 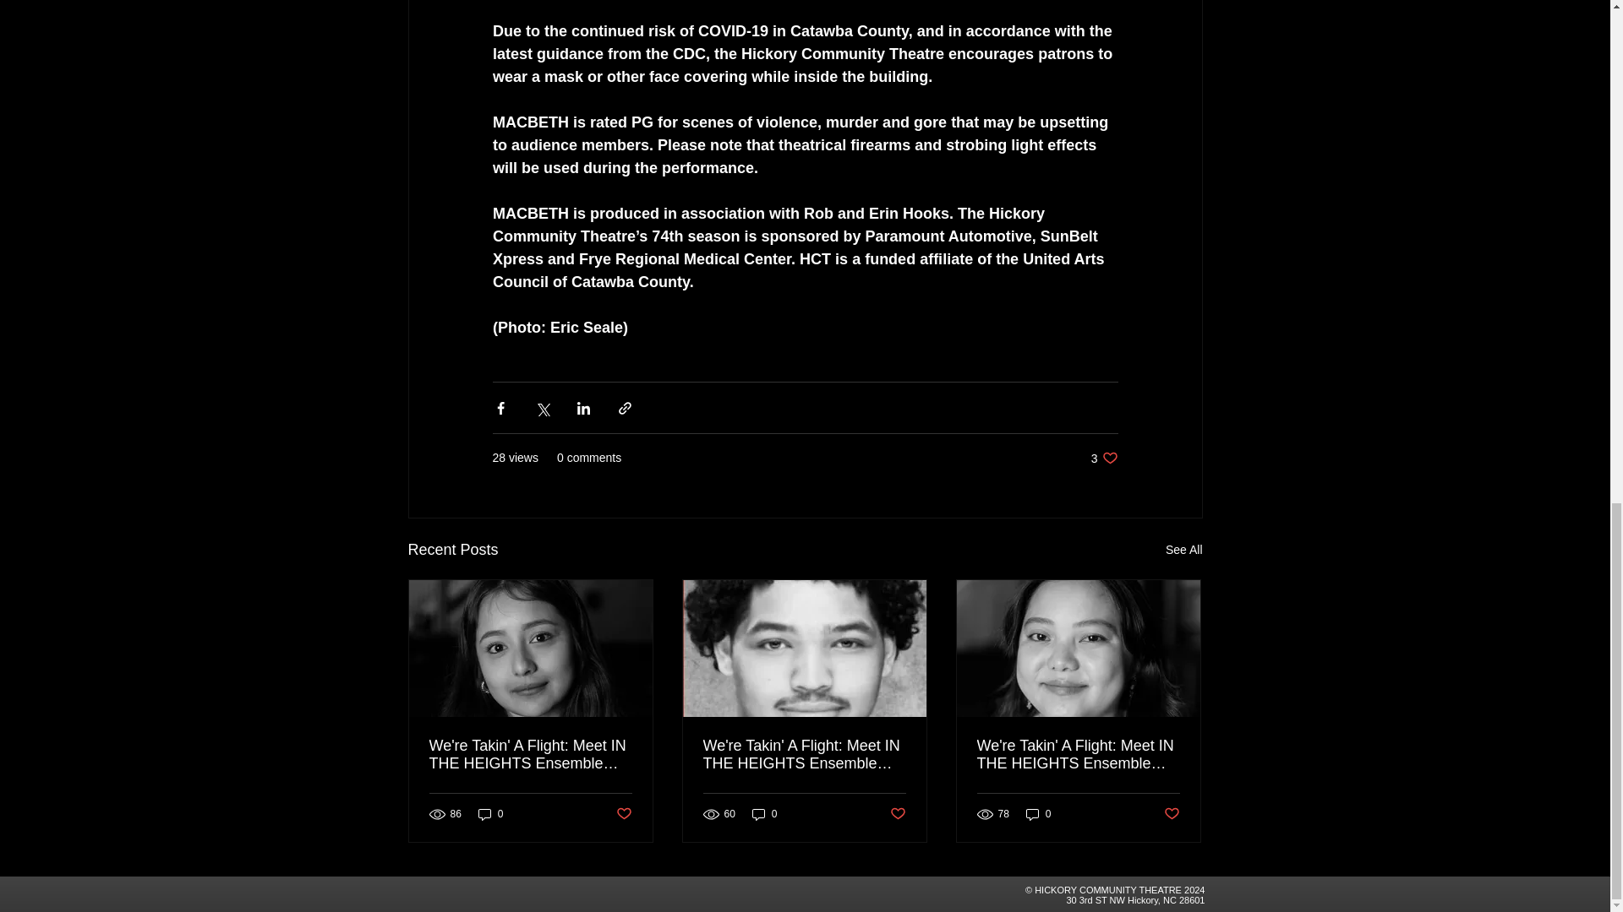 What do you see at coordinates (764, 813) in the screenshot?
I see `0` at bounding box center [764, 813].